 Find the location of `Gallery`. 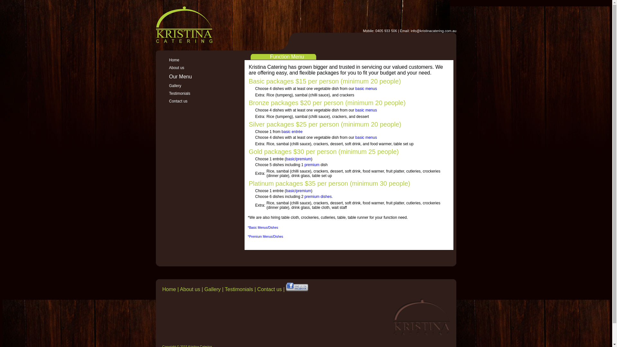

Gallery is located at coordinates (197, 86).